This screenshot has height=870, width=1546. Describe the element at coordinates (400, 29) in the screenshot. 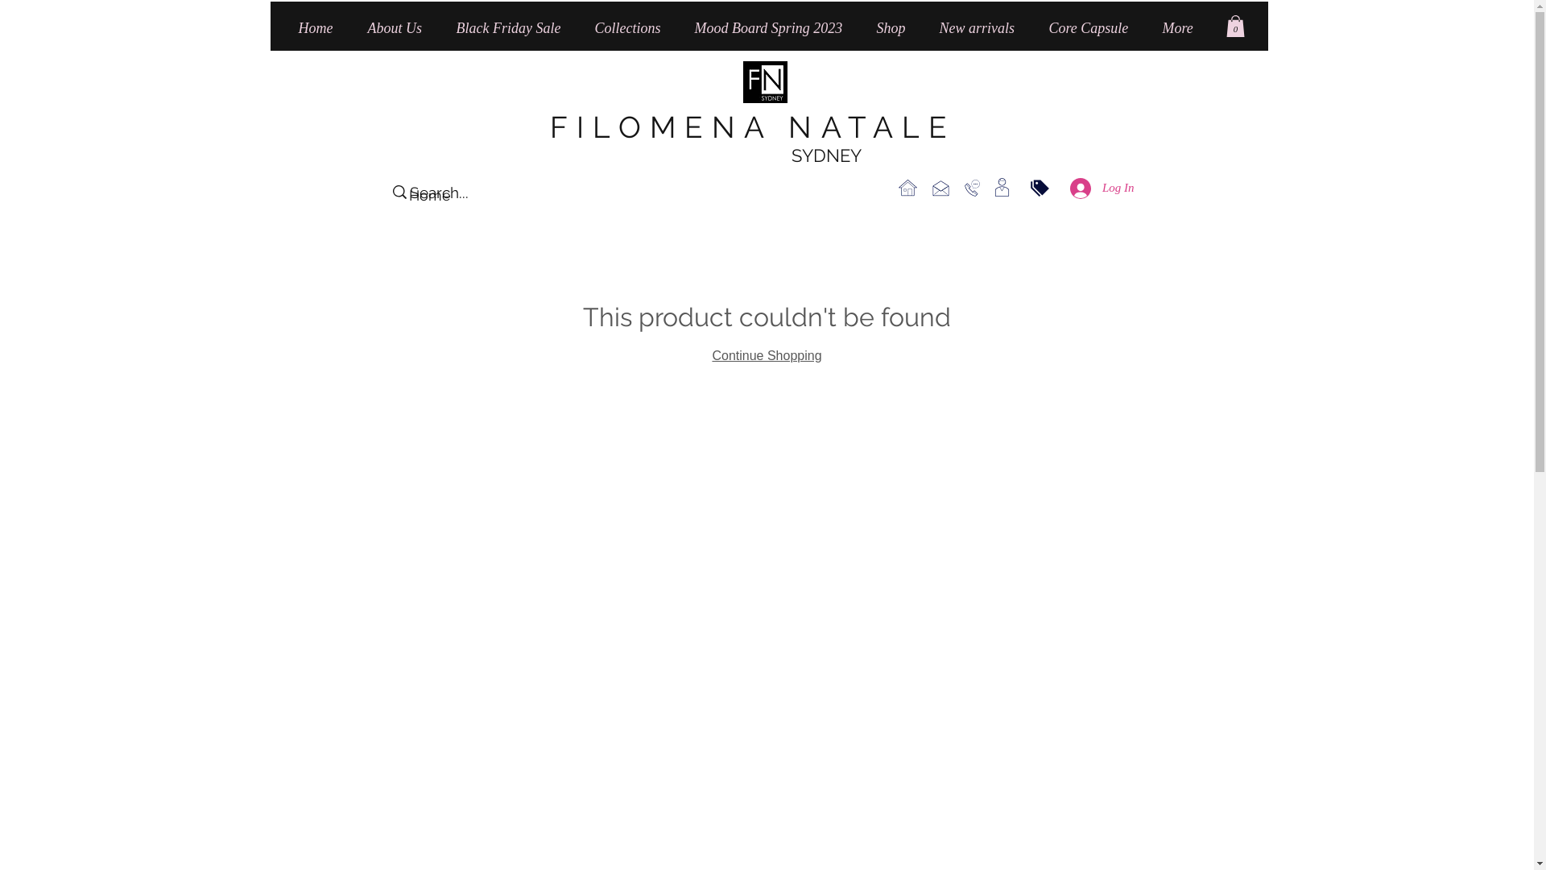

I see `About Us` at that location.